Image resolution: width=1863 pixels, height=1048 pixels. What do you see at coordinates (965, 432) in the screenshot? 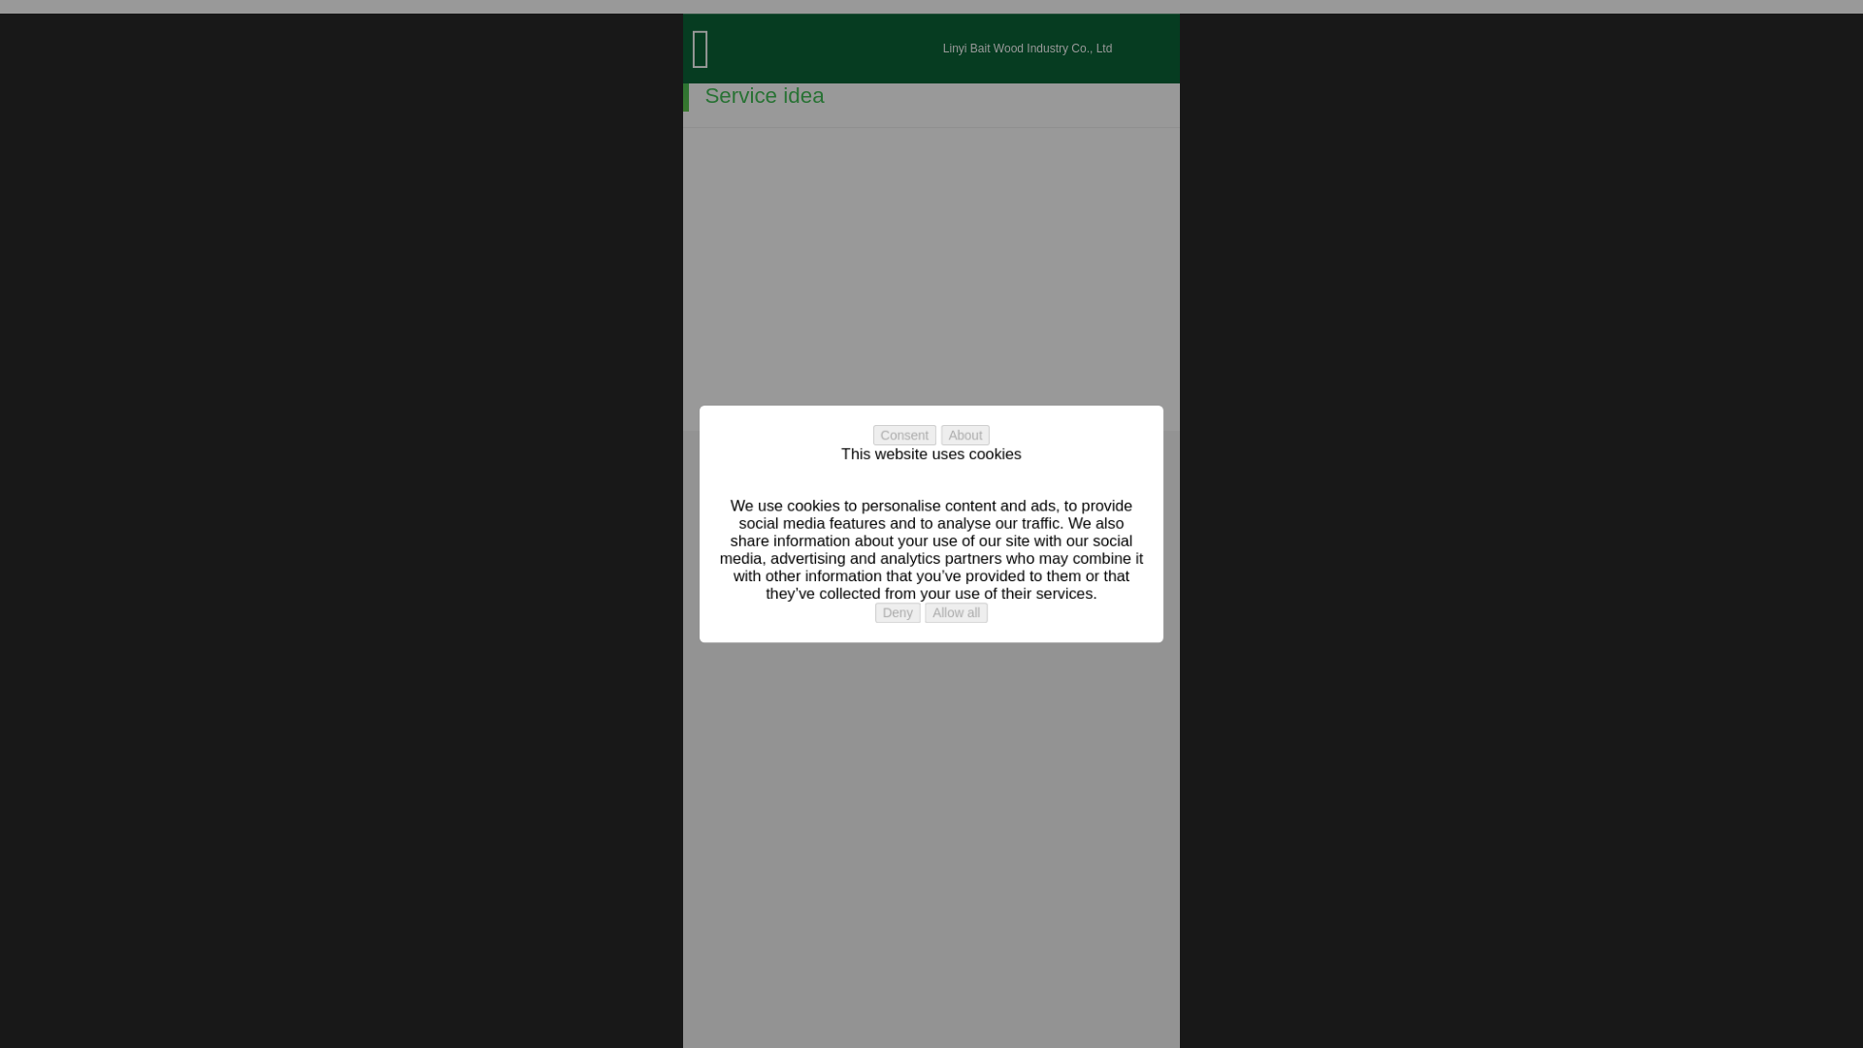
I see `About` at bounding box center [965, 432].